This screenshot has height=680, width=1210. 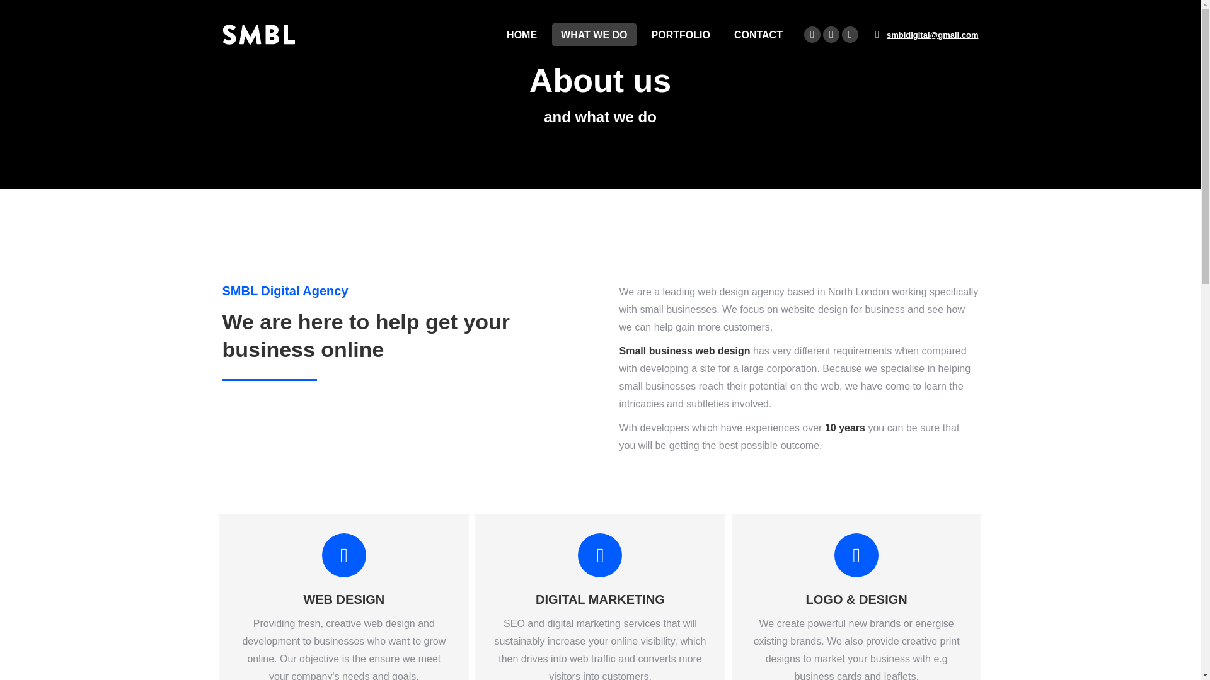 I want to click on CONTACT, so click(x=758, y=34).